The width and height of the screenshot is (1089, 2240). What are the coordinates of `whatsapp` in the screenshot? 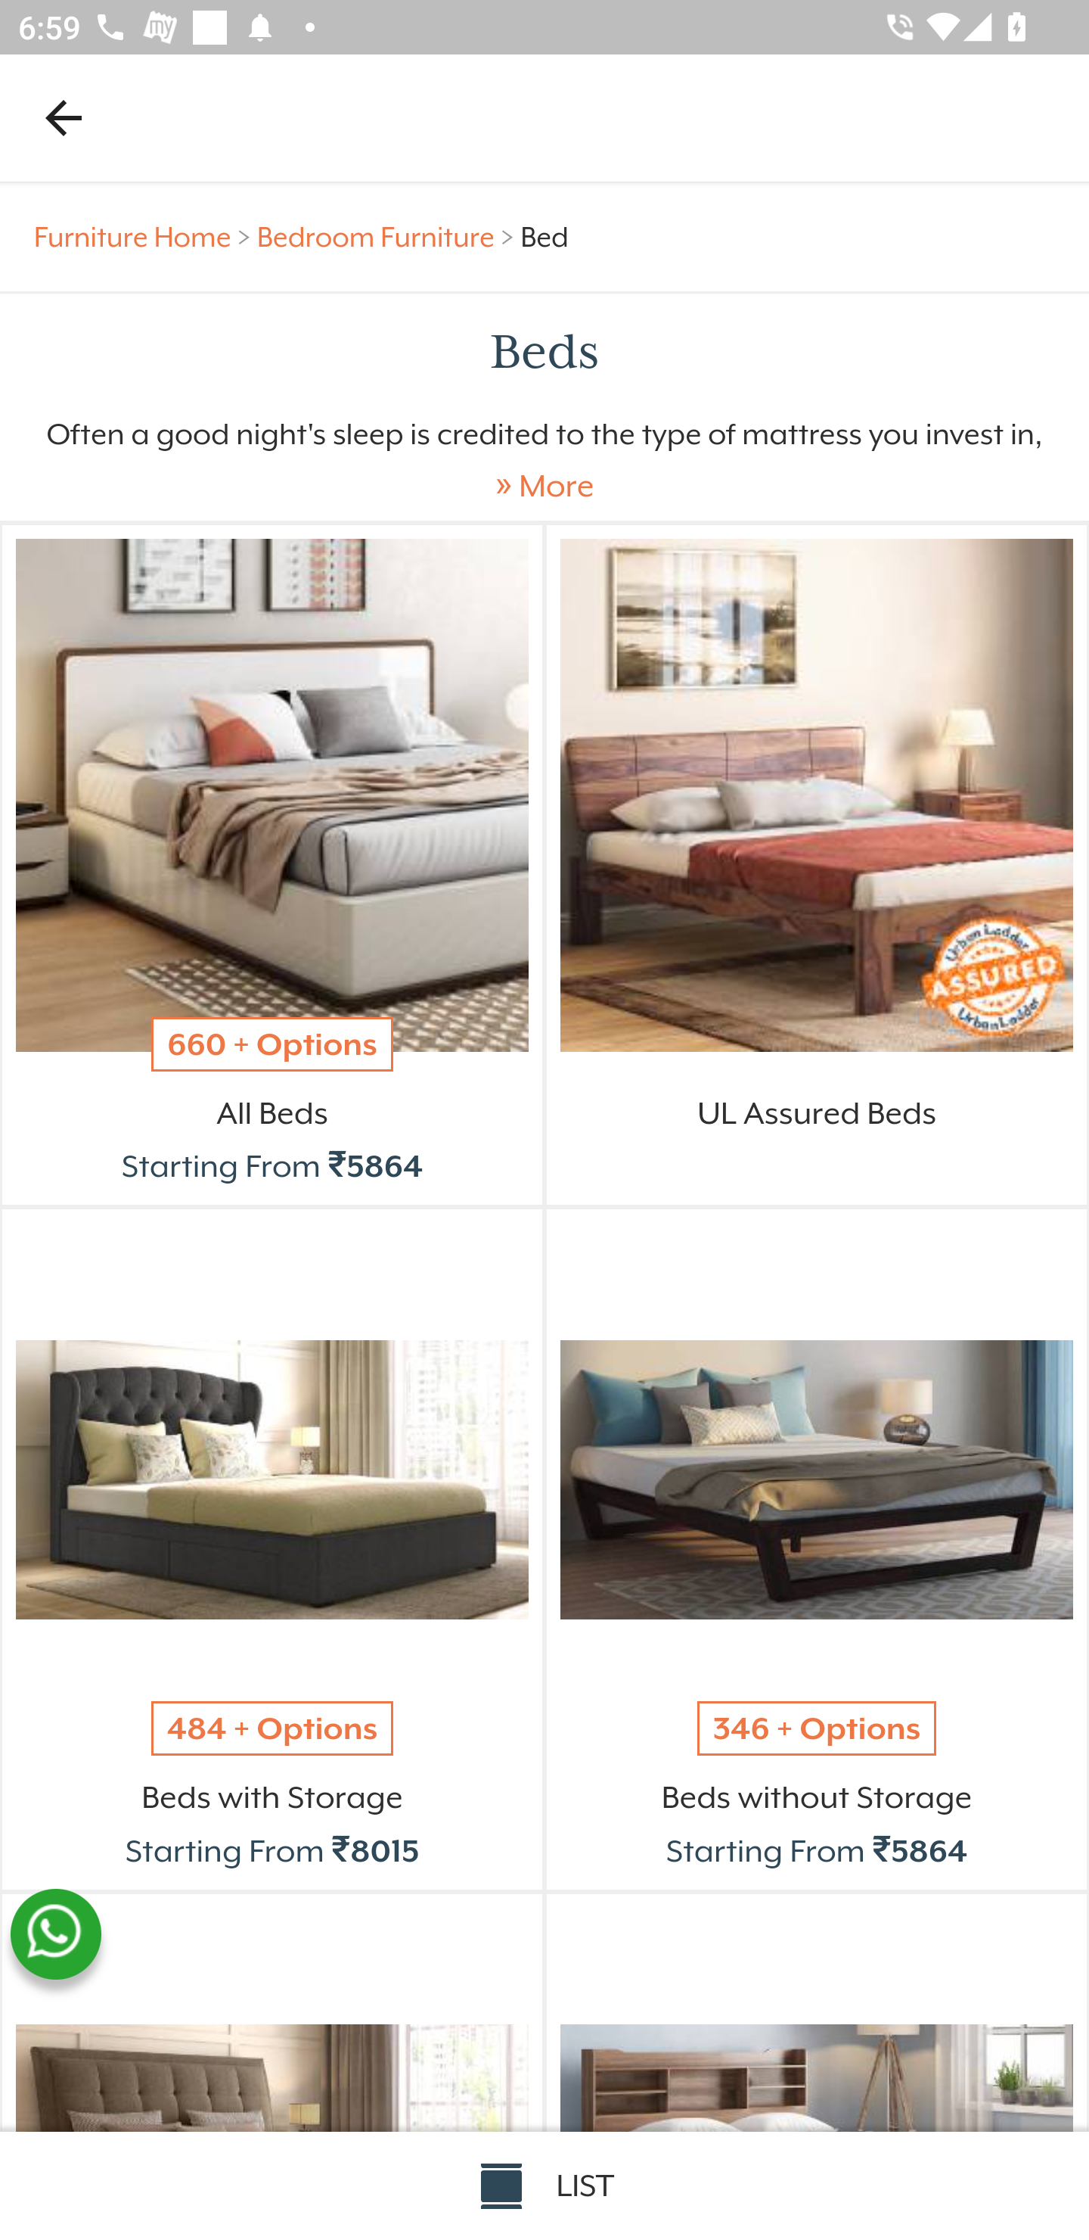 It's located at (55, 1934).